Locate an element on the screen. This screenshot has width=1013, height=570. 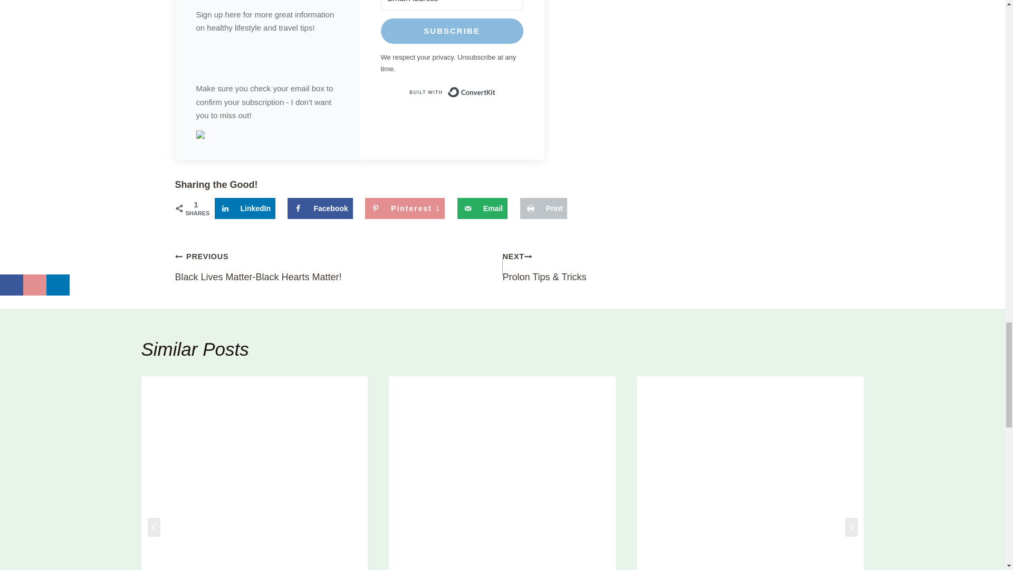
Facebook is located at coordinates (320, 208).